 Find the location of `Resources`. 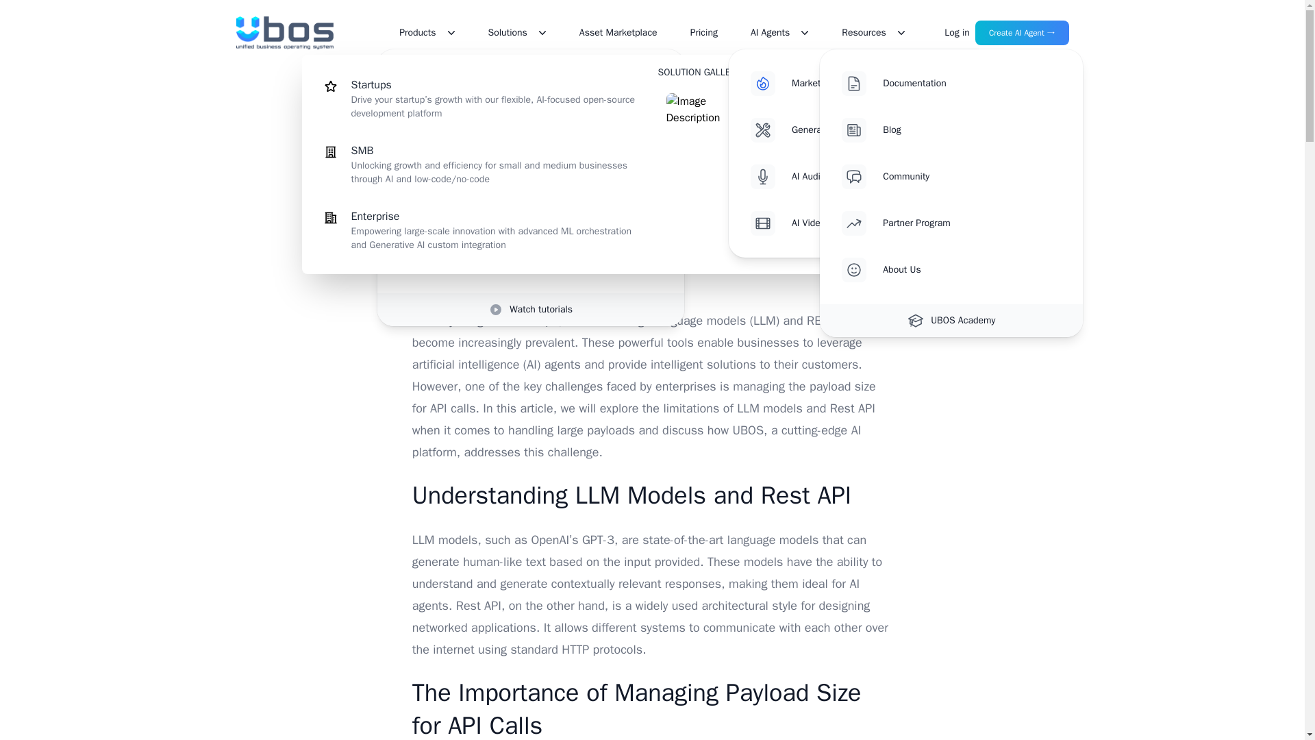

Resources is located at coordinates (873, 33).